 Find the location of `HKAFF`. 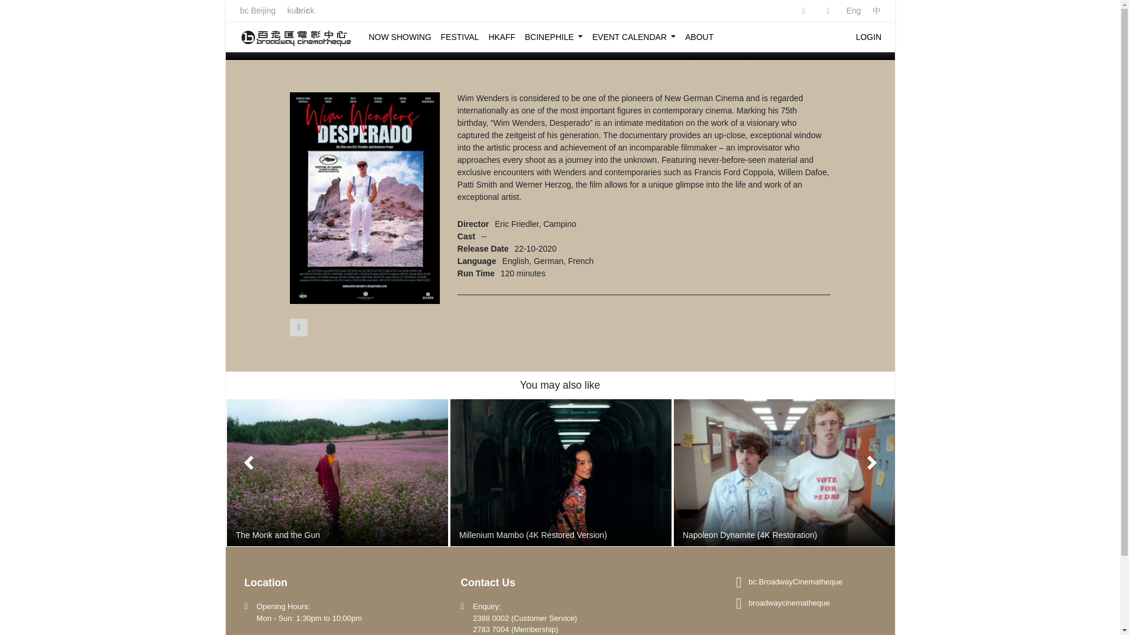

HKAFF is located at coordinates (501, 36).